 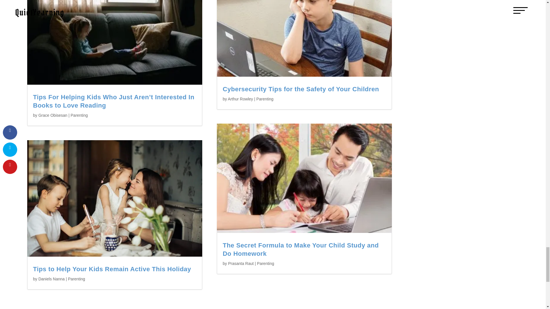 I want to click on Parenting, so click(x=79, y=115).